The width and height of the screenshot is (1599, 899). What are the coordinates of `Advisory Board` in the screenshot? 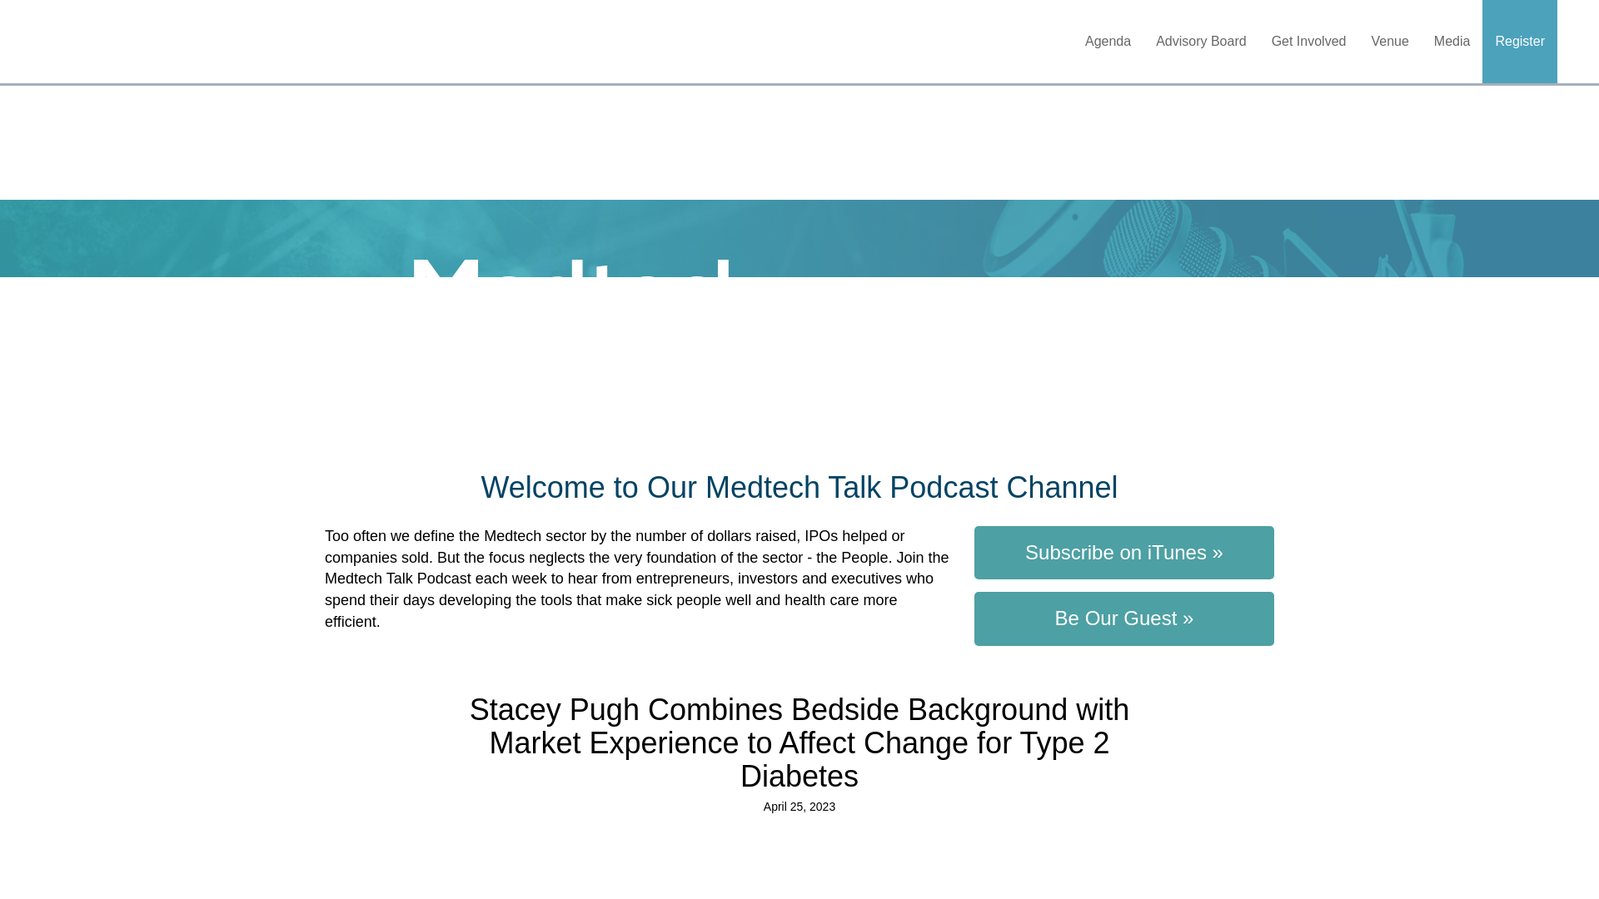 It's located at (1201, 42).